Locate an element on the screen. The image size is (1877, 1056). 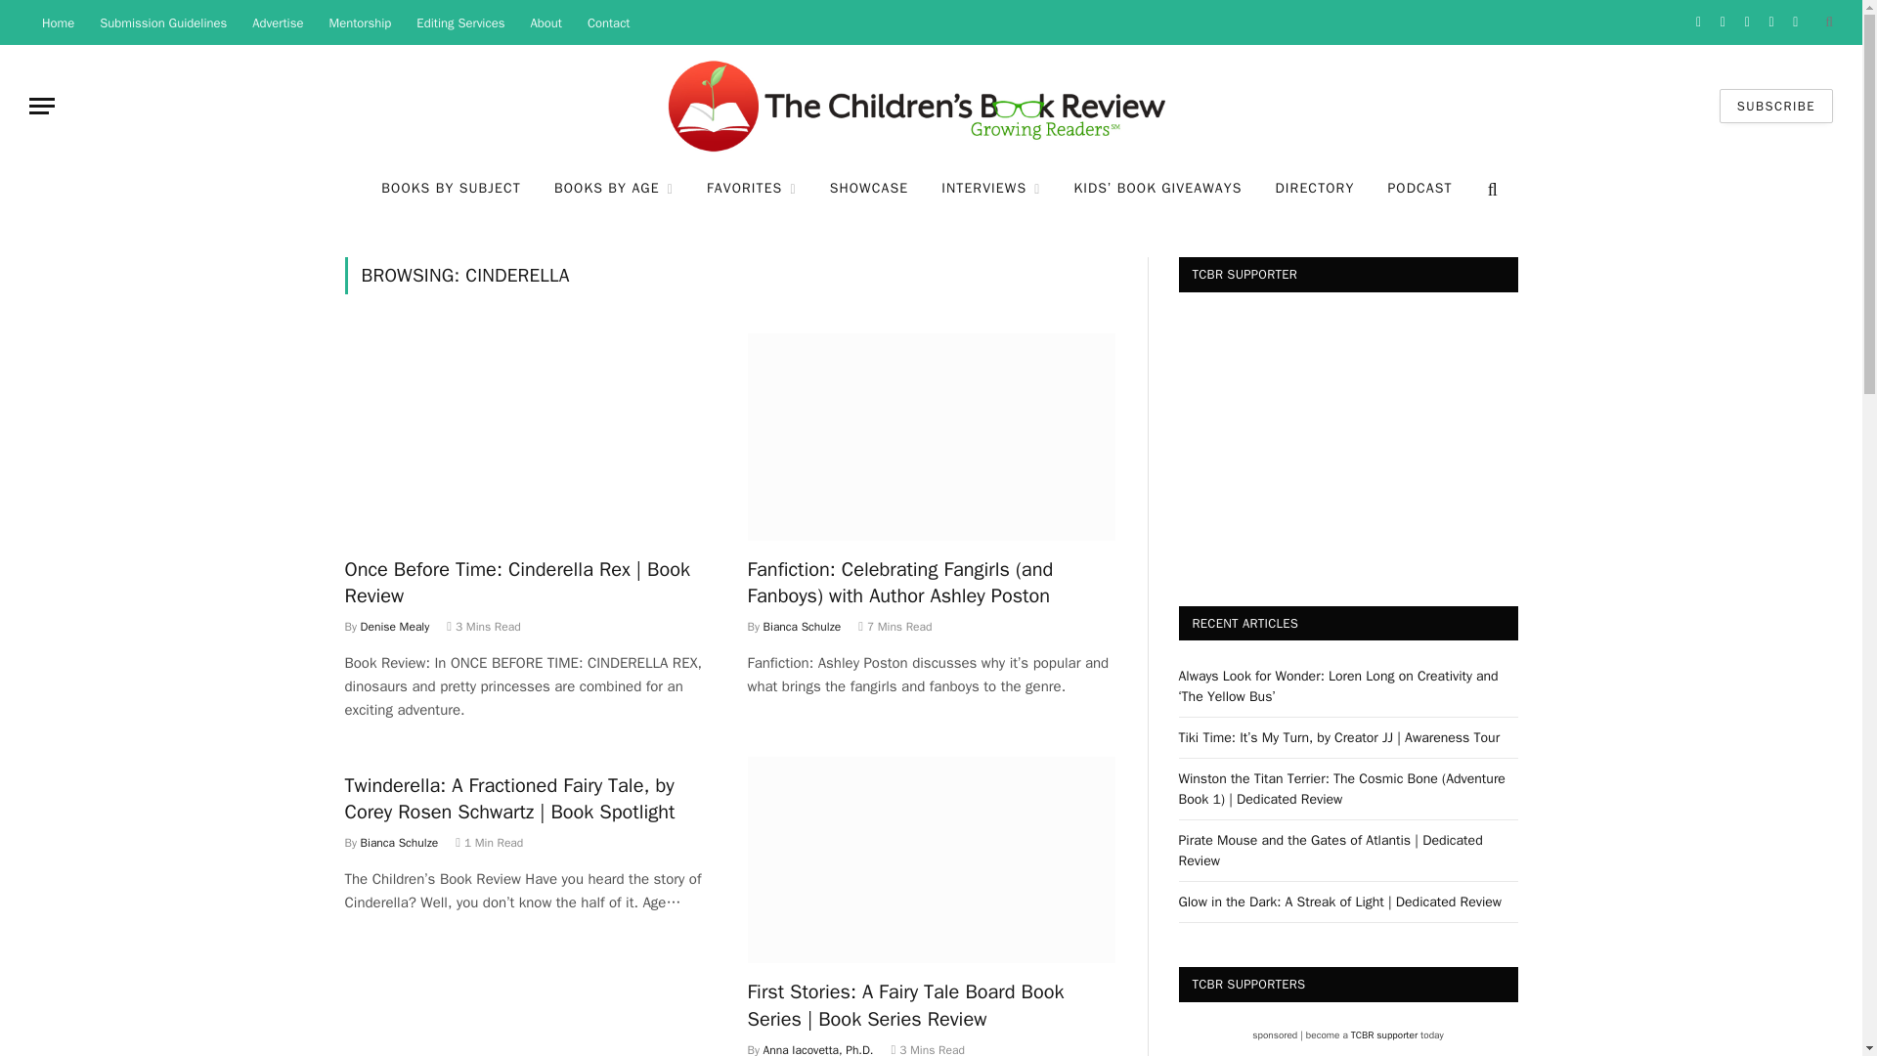
Posts by Bianca Schulze is located at coordinates (802, 626).